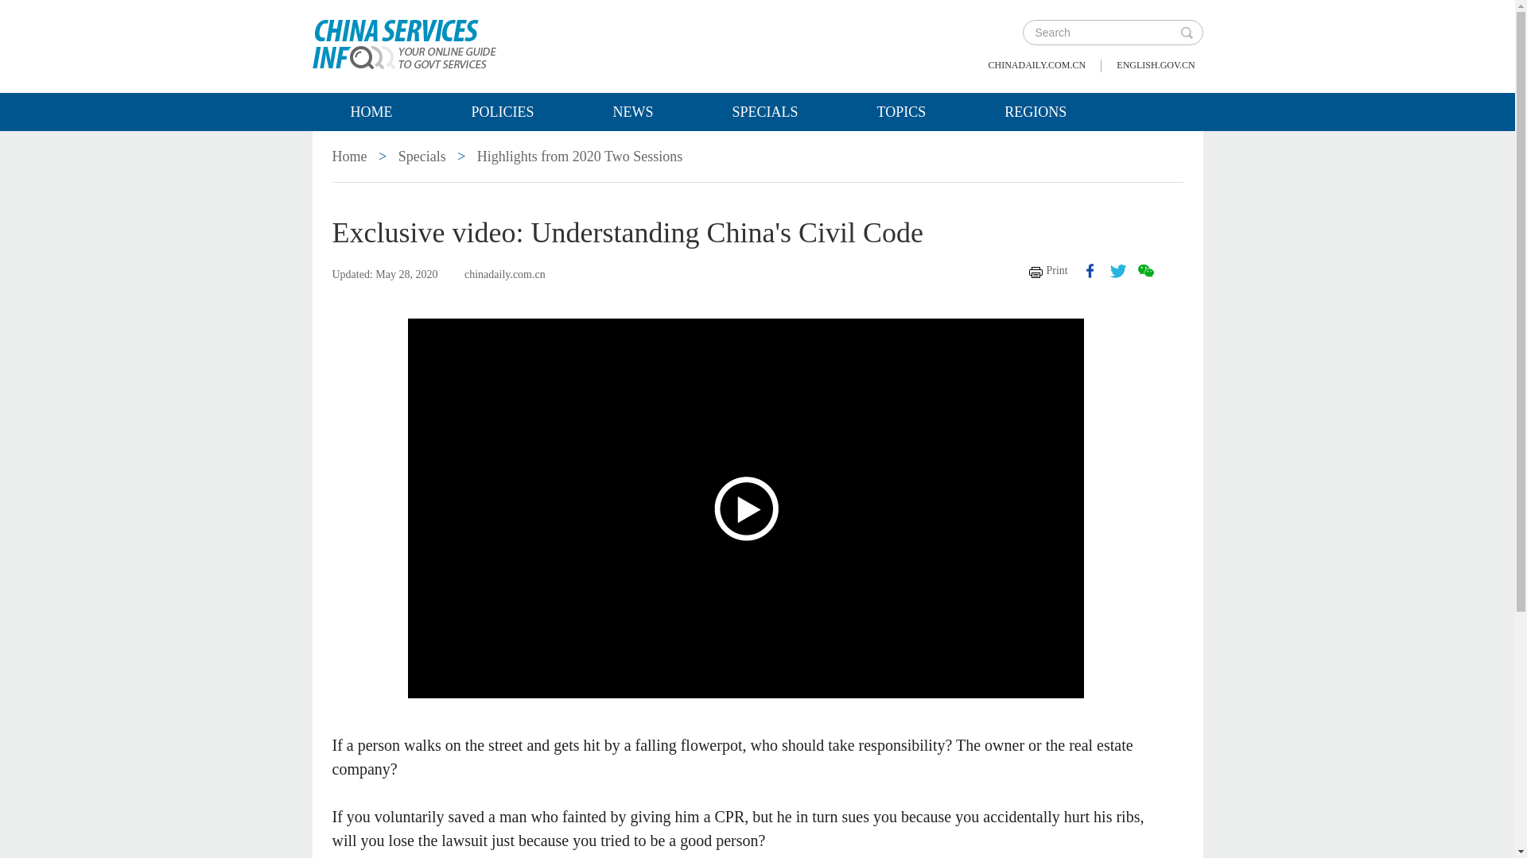  Describe the element at coordinates (633, 111) in the screenshot. I see `News` at that location.